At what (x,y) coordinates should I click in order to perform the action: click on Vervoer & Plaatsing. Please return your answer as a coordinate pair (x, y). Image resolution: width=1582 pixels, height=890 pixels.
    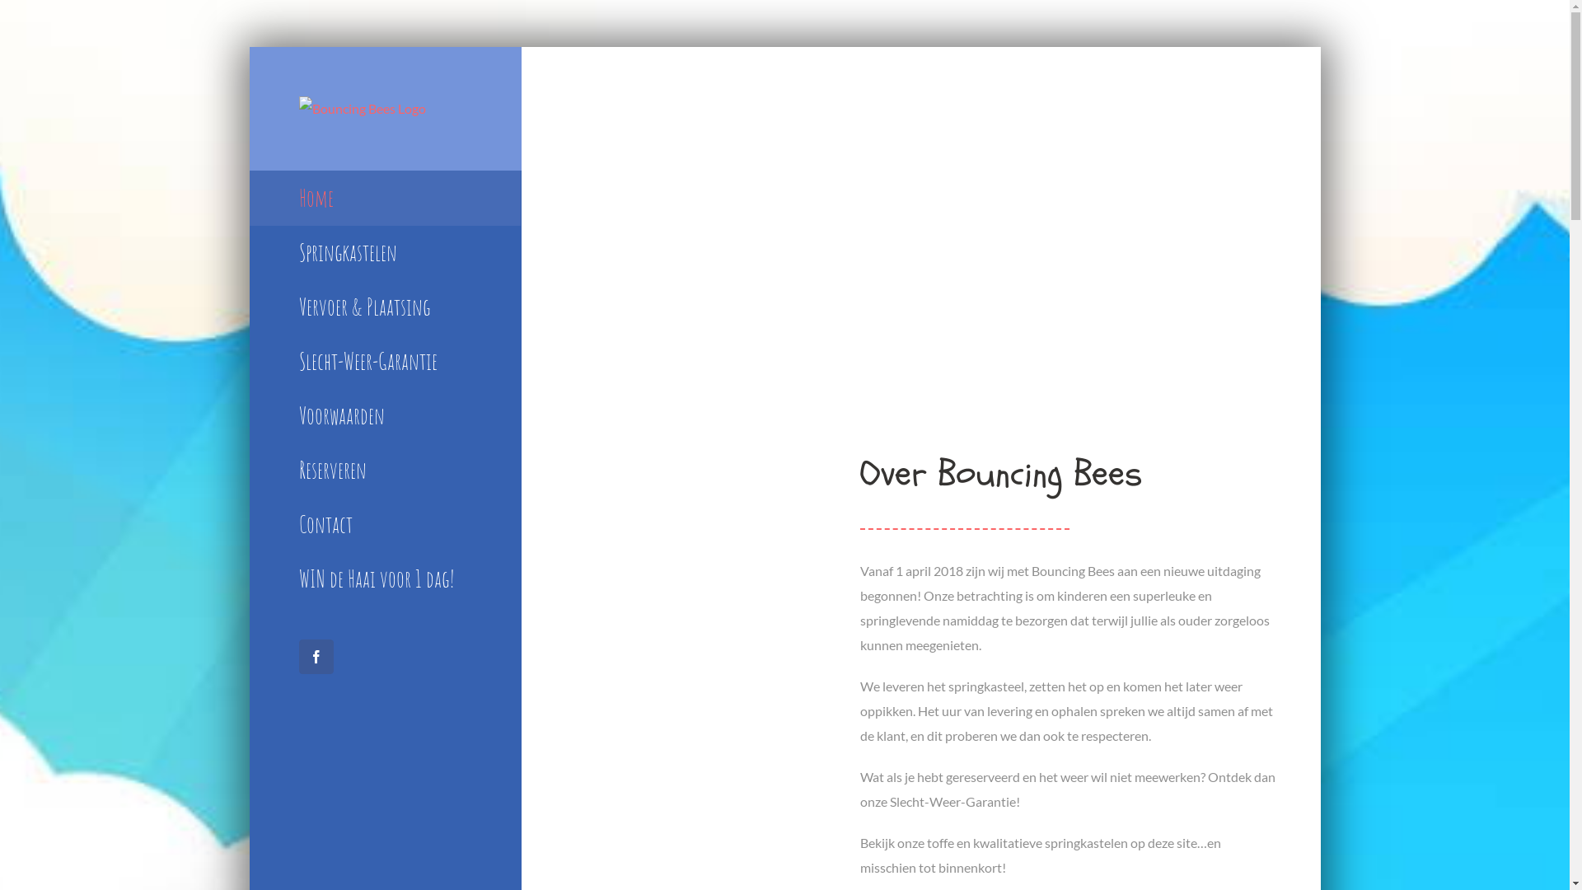
    Looking at the image, I should click on (384, 307).